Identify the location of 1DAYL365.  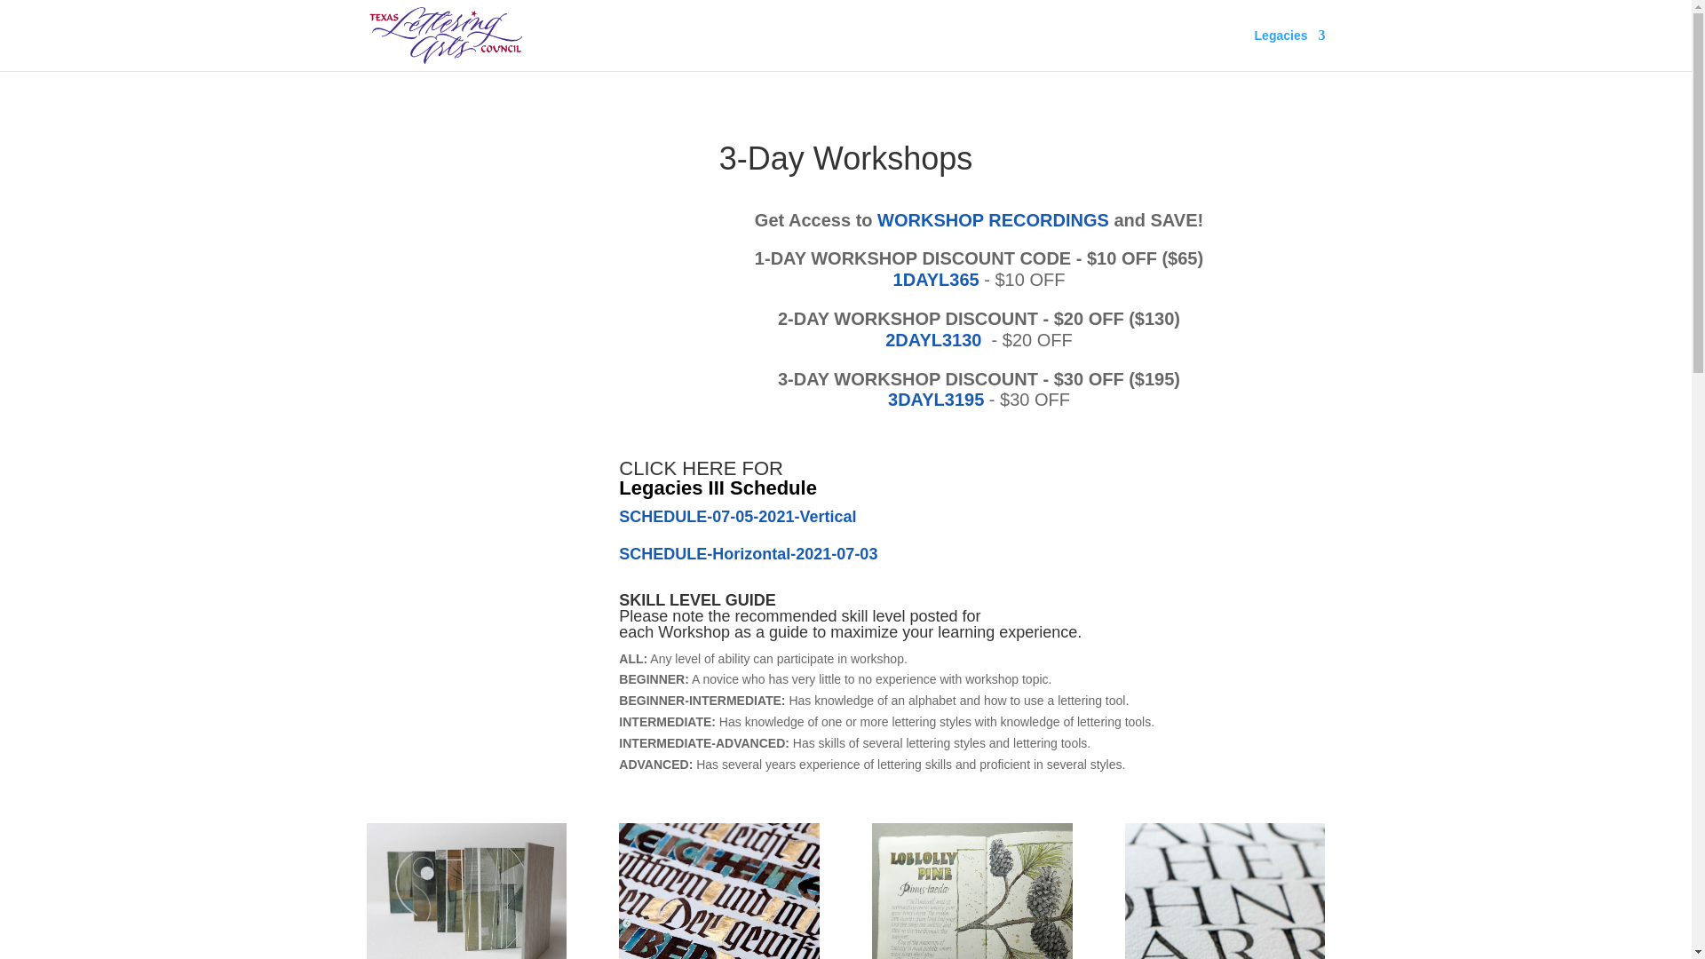
(940, 279).